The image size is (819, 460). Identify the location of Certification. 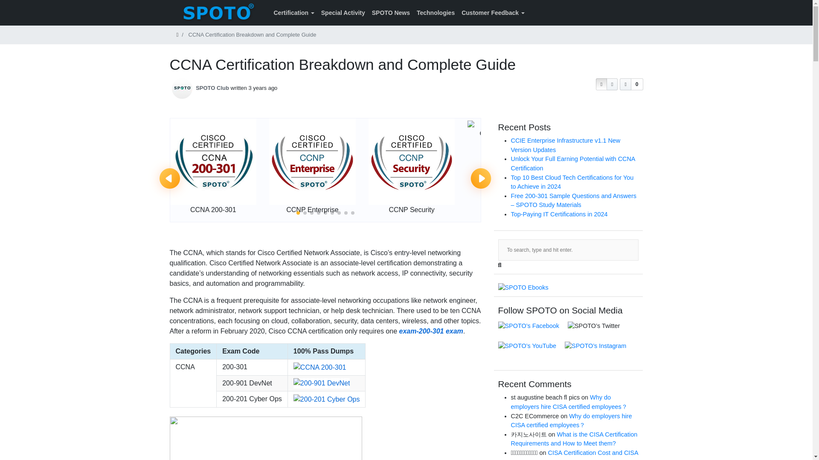
(293, 13).